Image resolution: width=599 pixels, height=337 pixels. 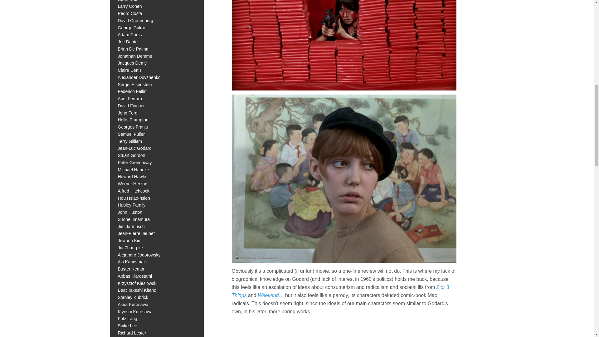 I want to click on Claire Denis, so click(x=130, y=70).